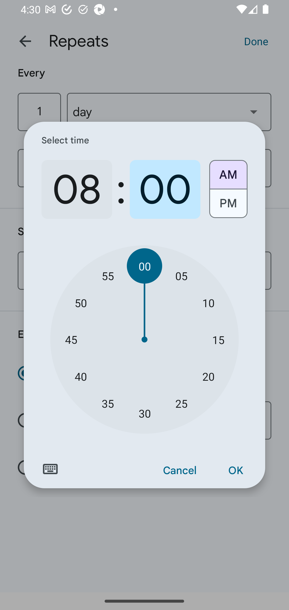 The width and height of the screenshot is (289, 610). I want to click on 20 20 minutes, so click(208, 376).